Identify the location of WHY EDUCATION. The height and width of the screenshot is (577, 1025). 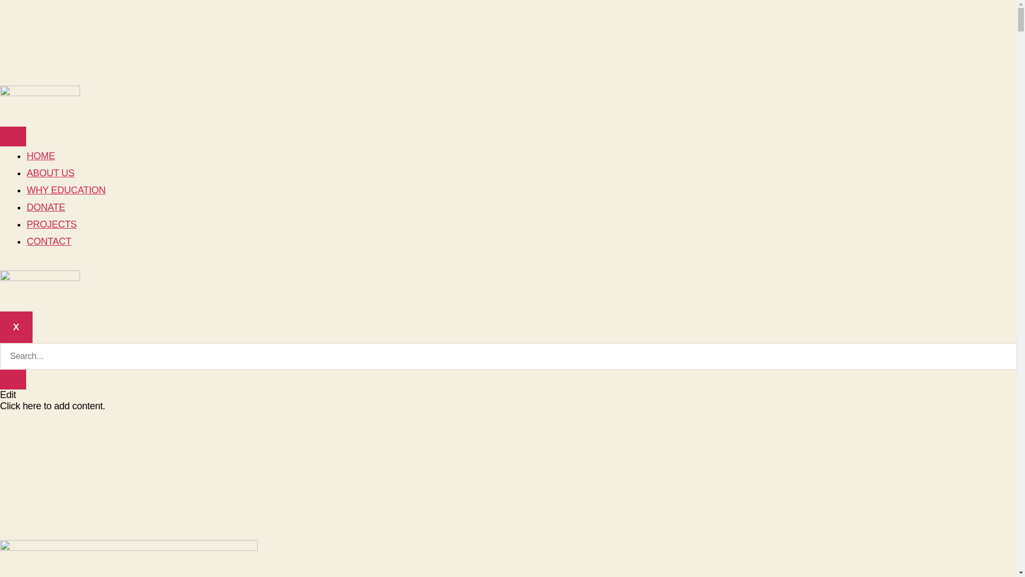
(66, 190).